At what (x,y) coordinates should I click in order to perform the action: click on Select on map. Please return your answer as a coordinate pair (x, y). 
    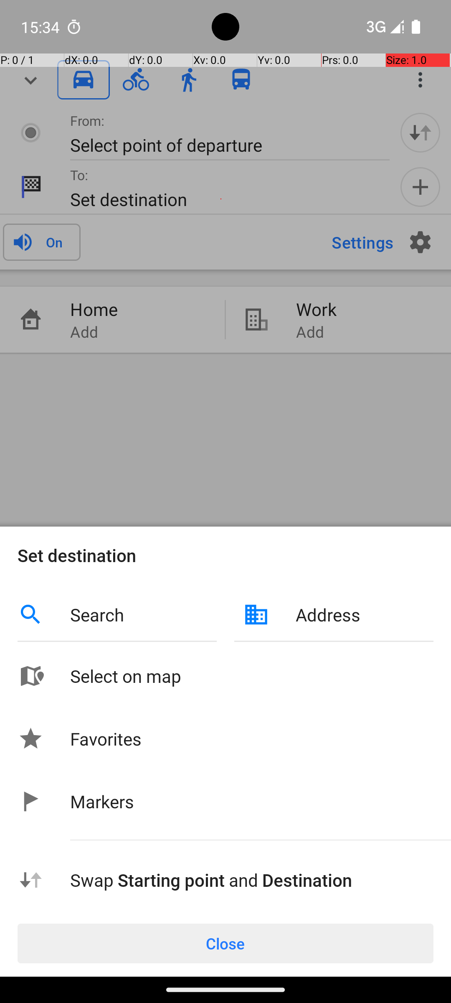
    Looking at the image, I should click on (252, 676).